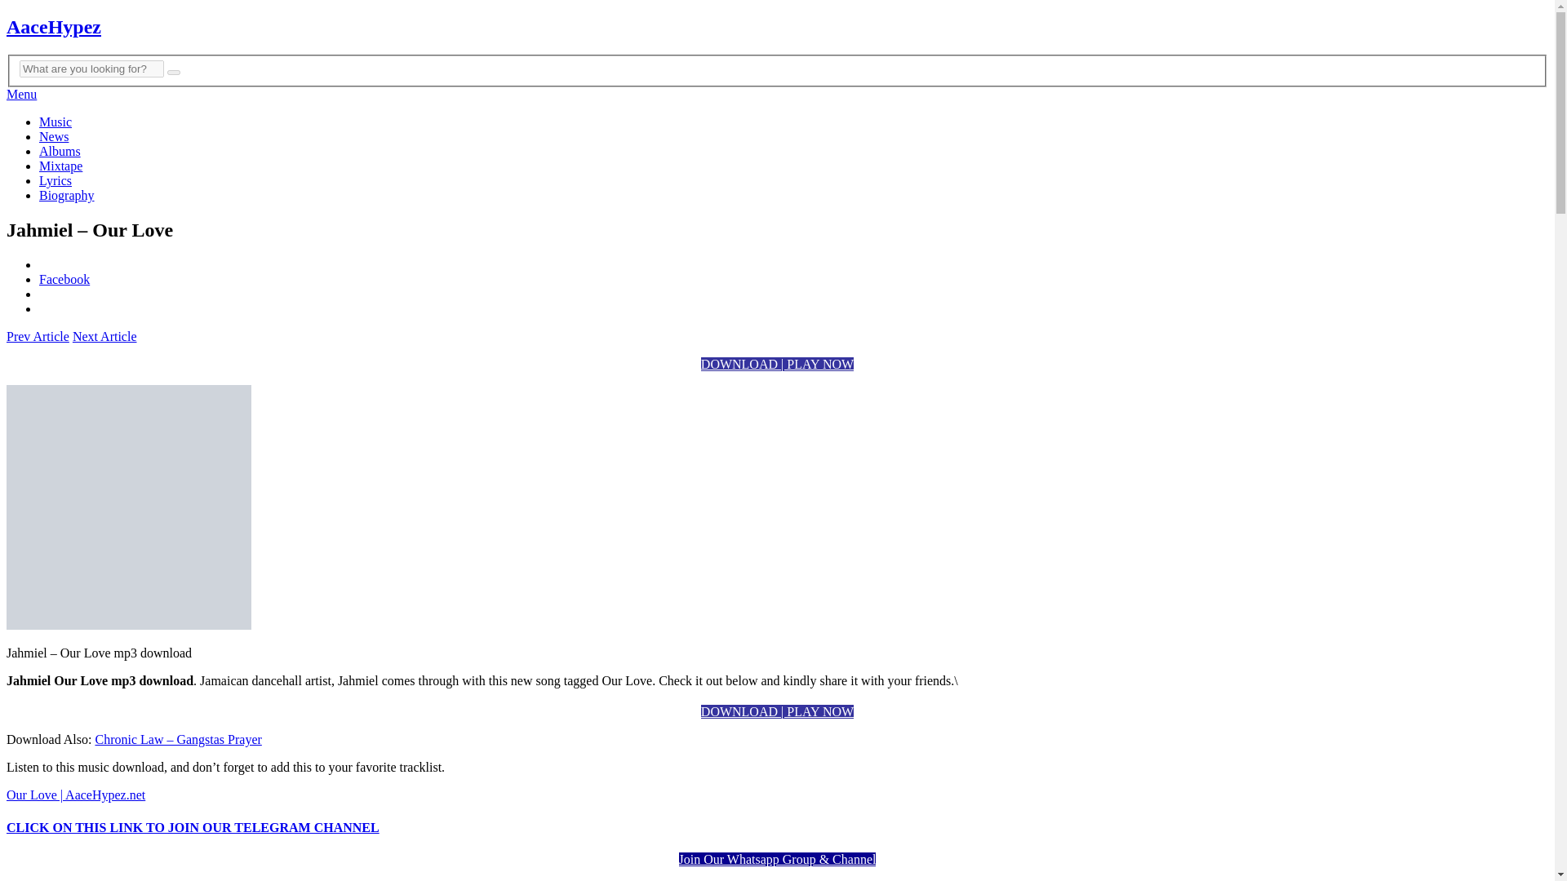 The image size is (1567, 881). Describe the element at coordinates (54, 27) in the screenshot. I see `AaceHypez` at that location.